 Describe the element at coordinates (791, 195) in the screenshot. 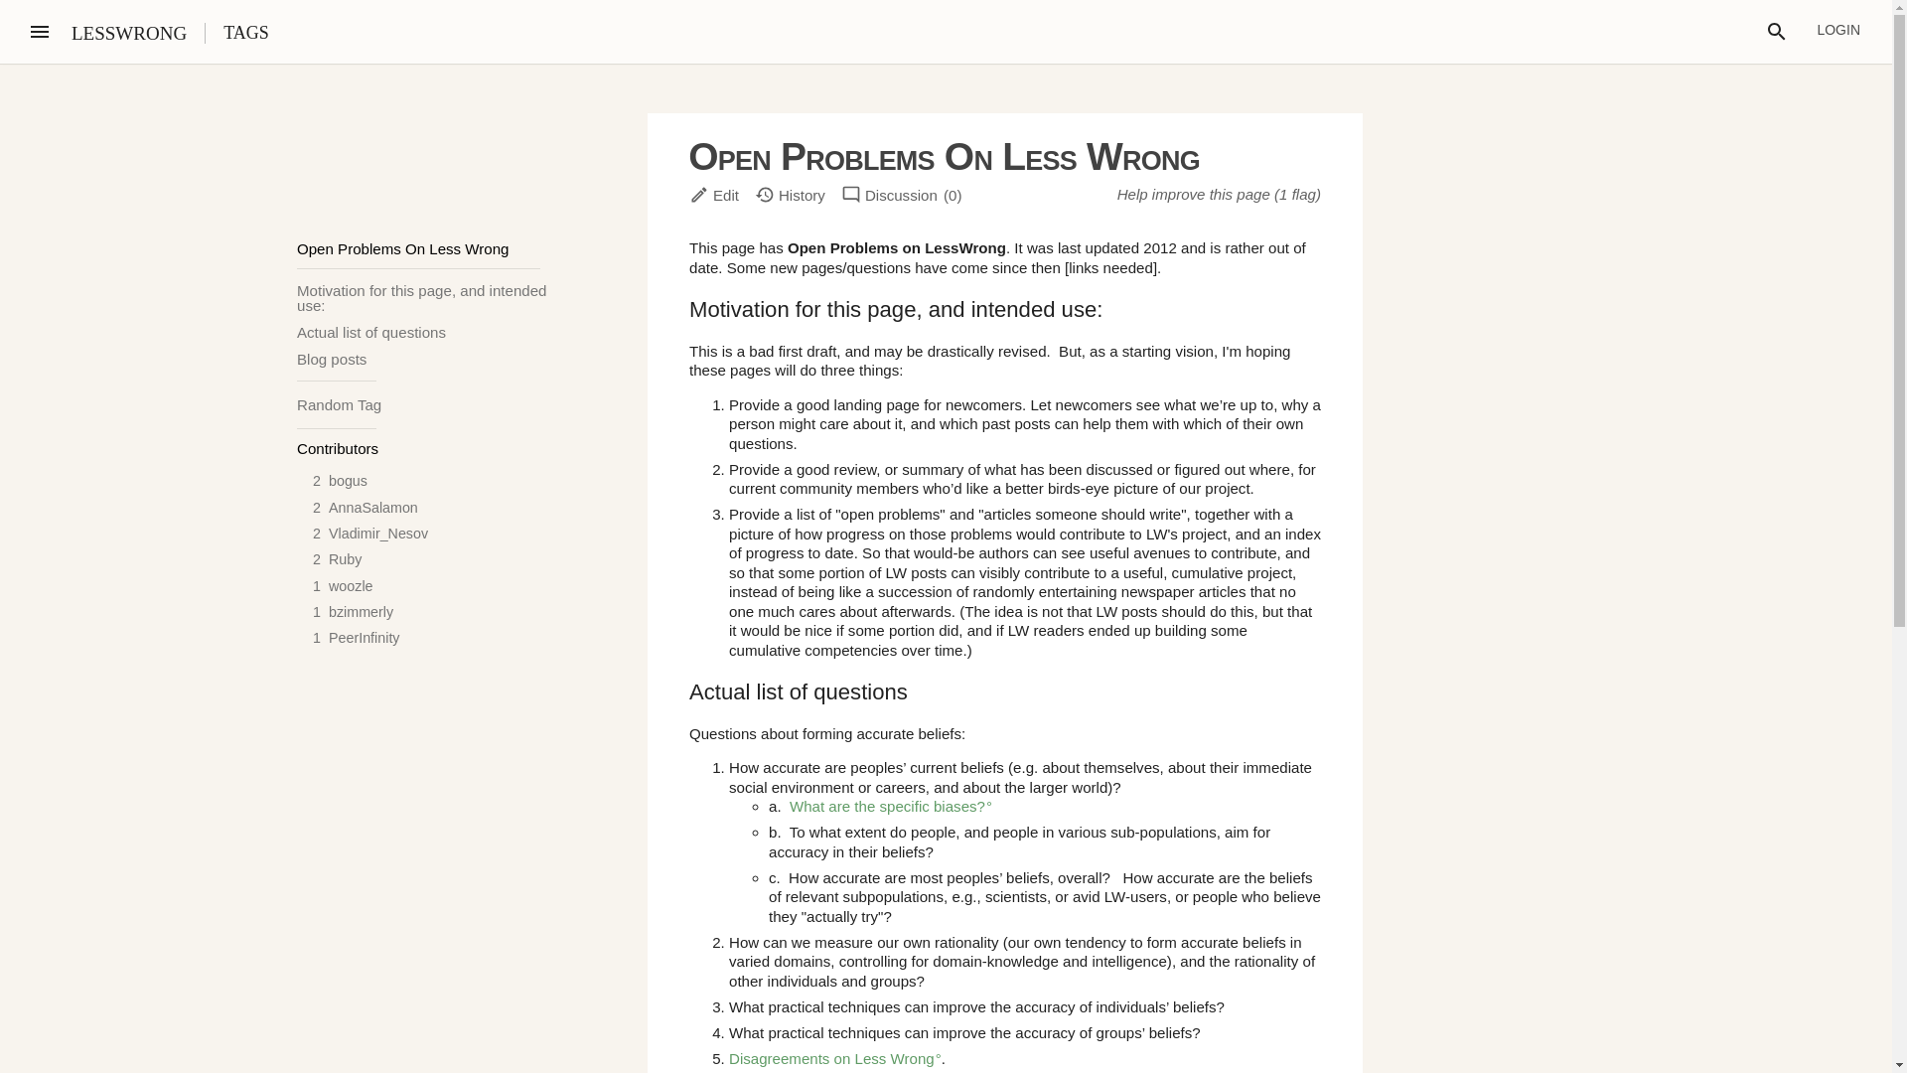

I see `History` at that location.